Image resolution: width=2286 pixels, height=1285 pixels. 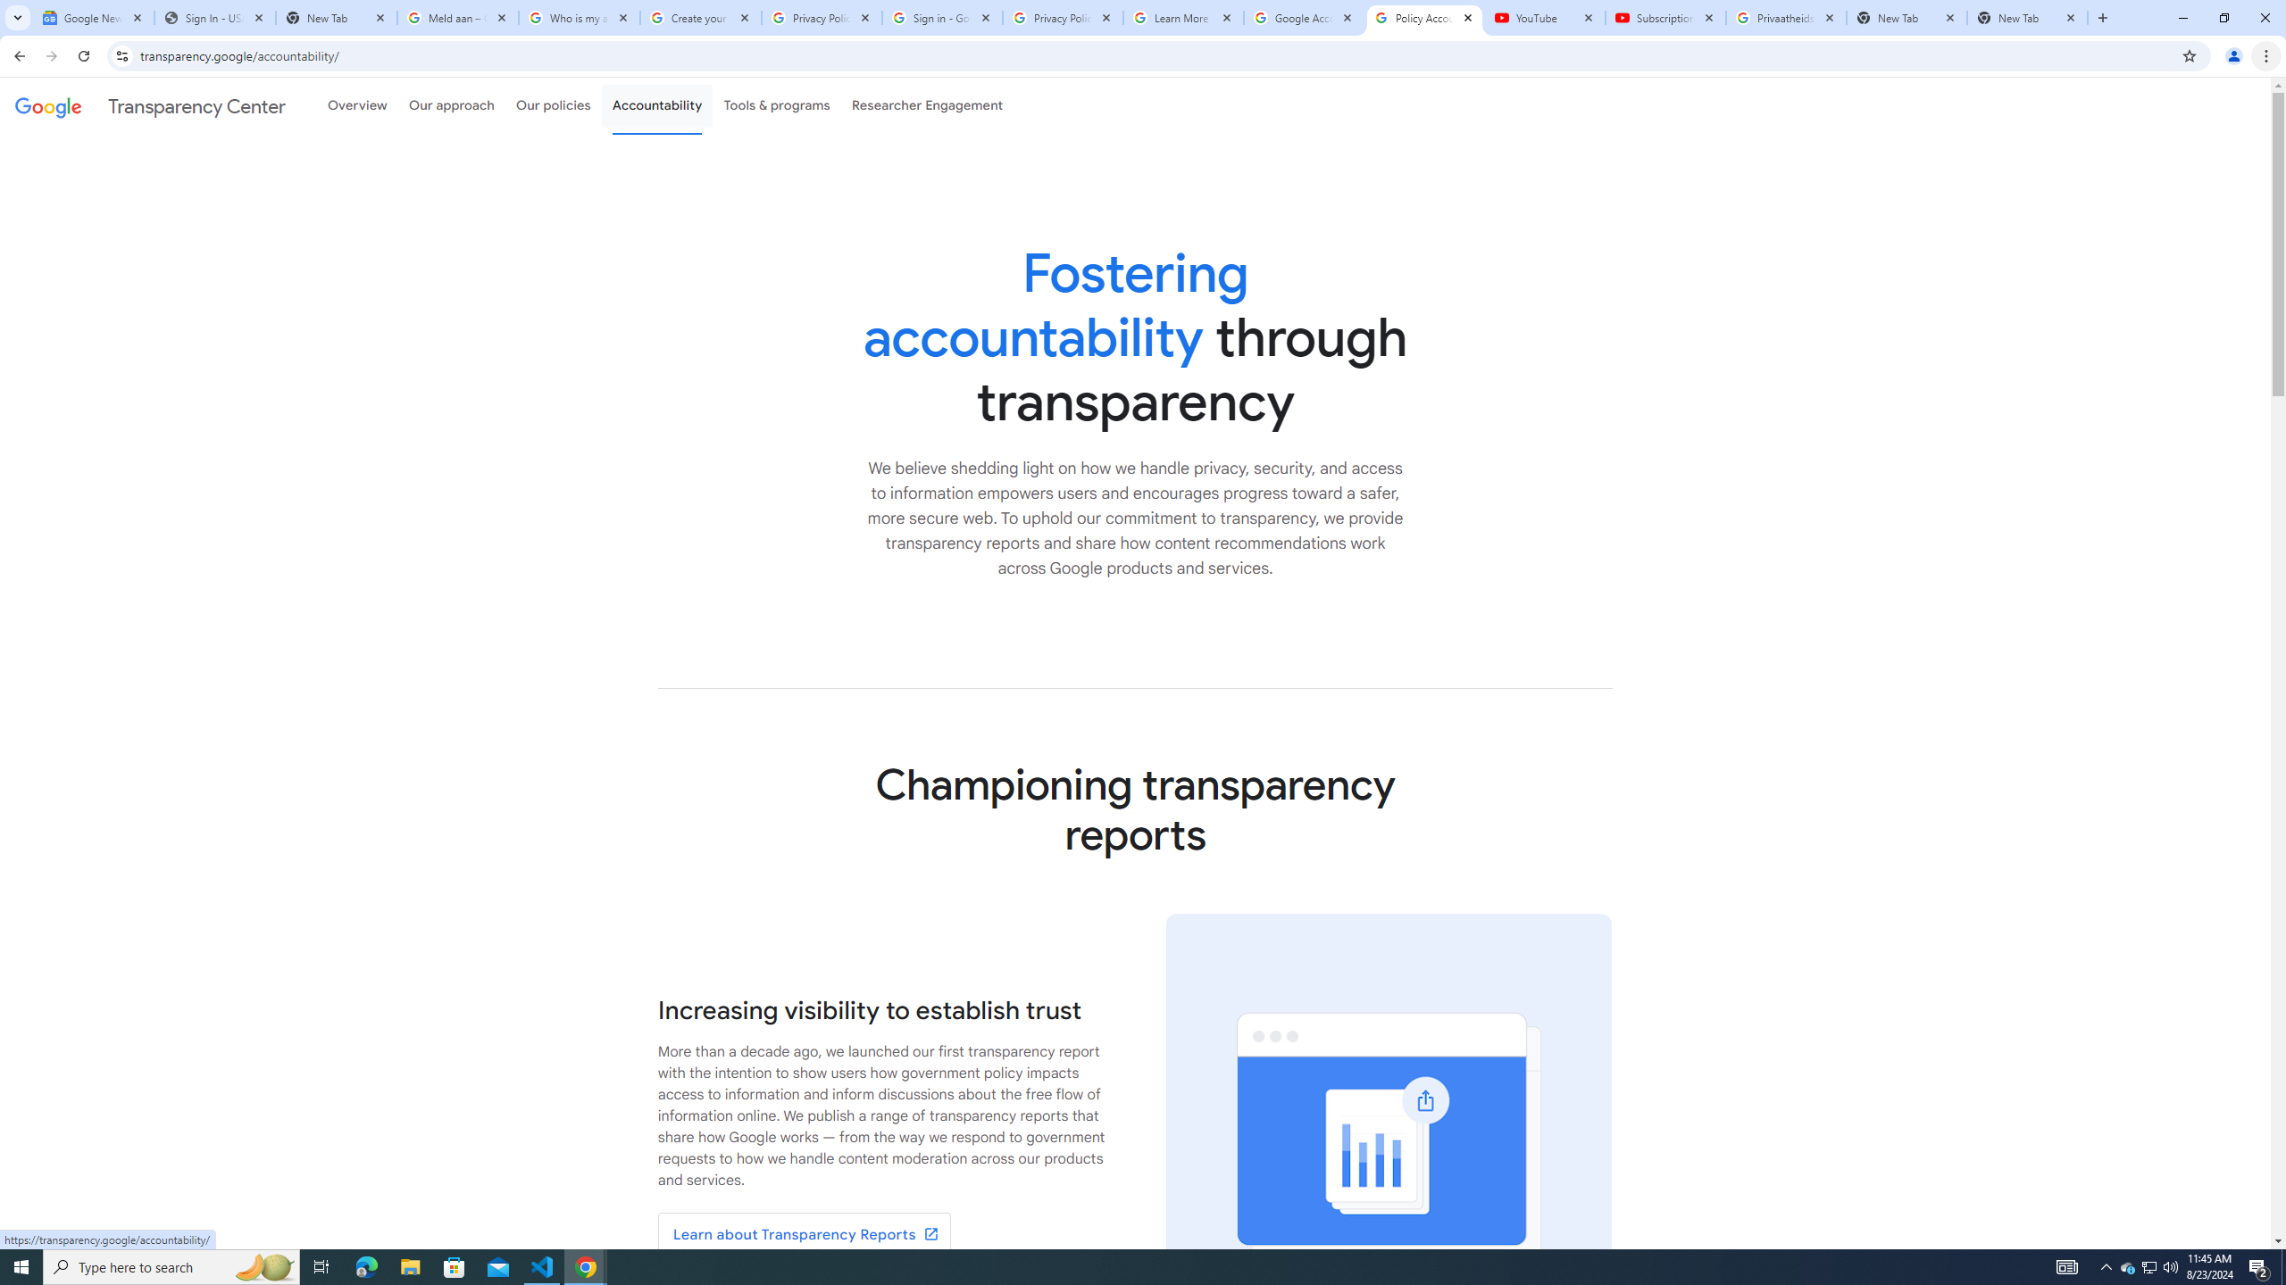 What do you see at coordinates (804, 1235) in the screenshot?
I see `Go to Transparency Report About web page` at bounding box center [804, 1235].